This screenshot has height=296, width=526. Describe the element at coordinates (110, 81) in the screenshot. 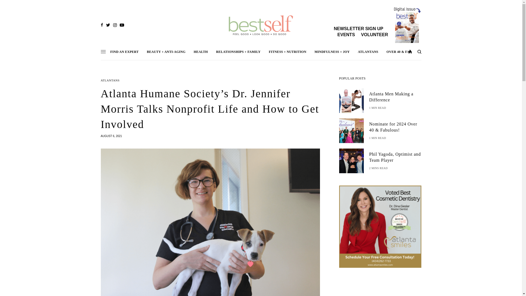

I see `ATLANTANS` at that location.